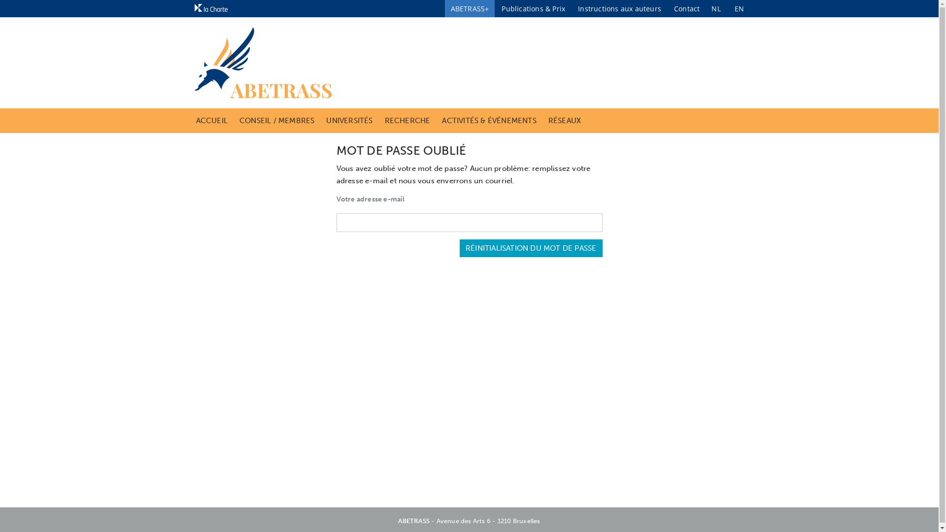 This screenshot has height=532, width=946. I want to click on Publications & Prix, so click(533, 9).